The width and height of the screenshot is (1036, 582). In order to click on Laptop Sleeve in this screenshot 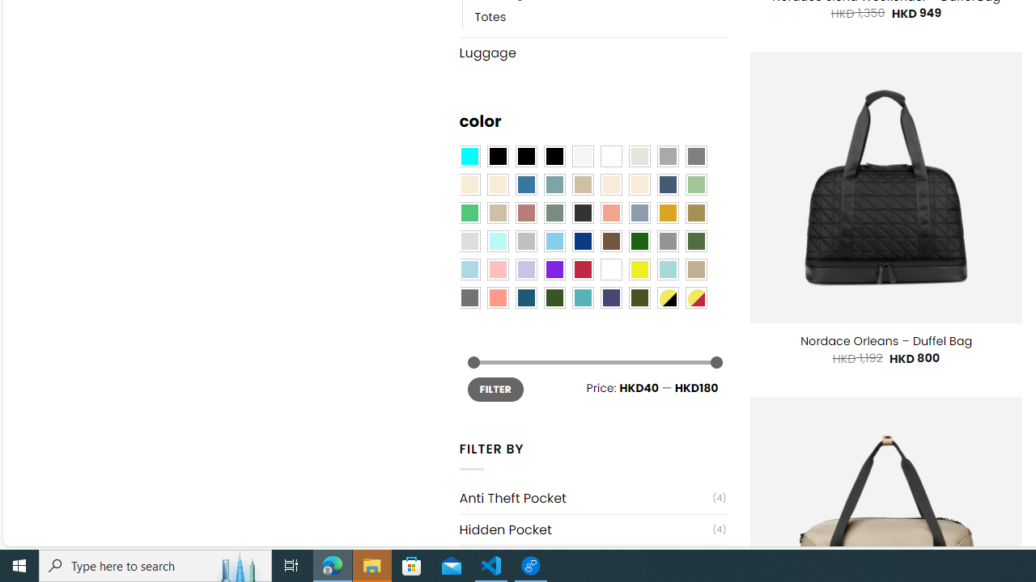, I will do `click(586, 561)`.